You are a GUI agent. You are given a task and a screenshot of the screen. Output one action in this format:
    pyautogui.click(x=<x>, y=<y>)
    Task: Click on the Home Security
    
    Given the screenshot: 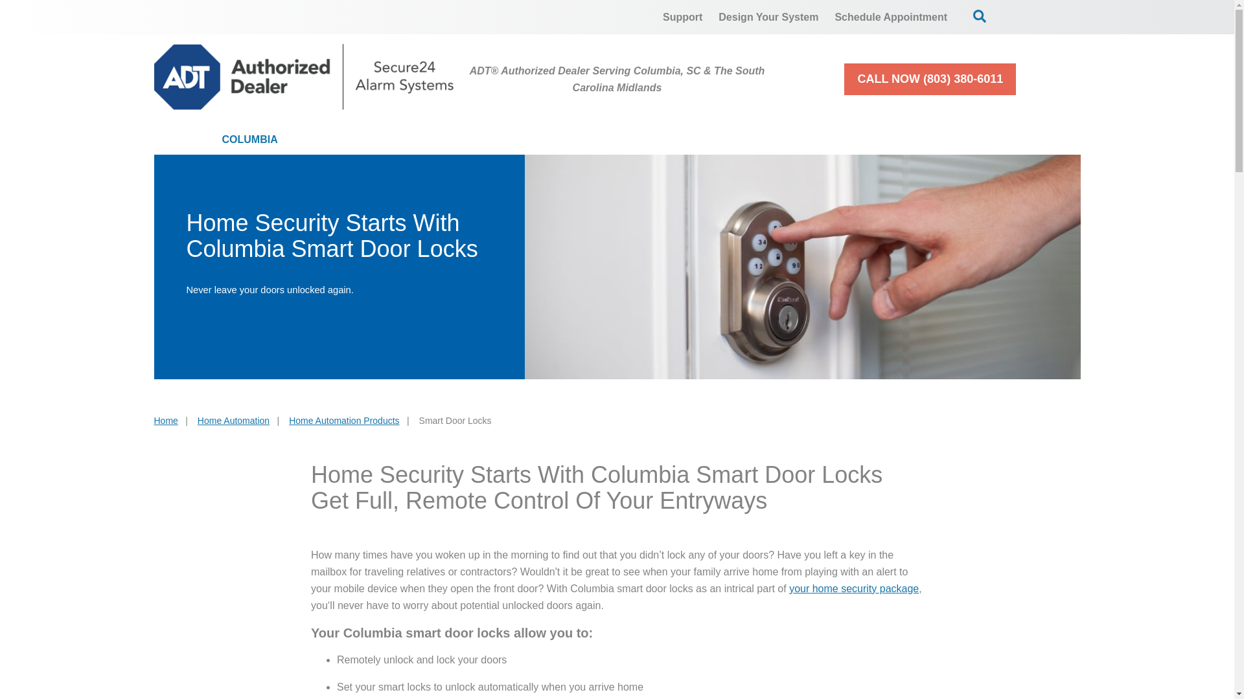 What is the action you would take?
    pyautogui.click(x=377, y=140)
    